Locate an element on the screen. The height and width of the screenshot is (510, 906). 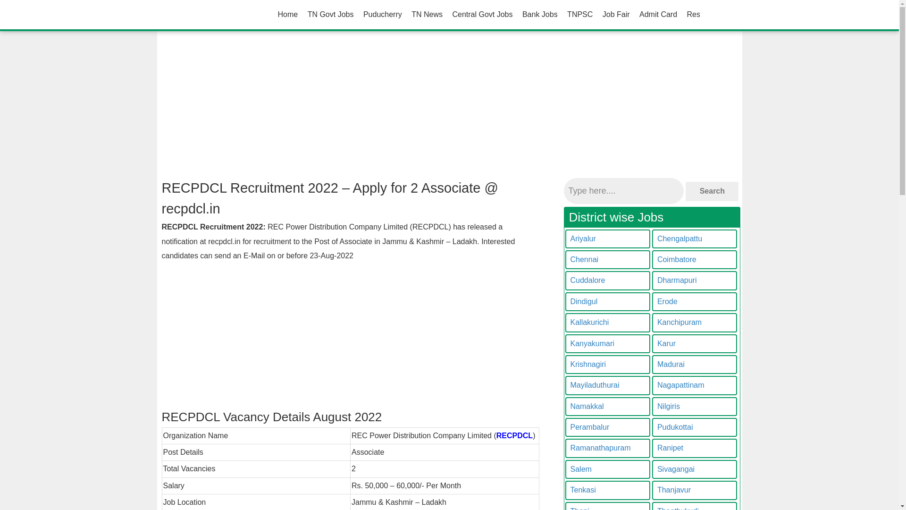
Puducherry is located at coordinates (383, 14).